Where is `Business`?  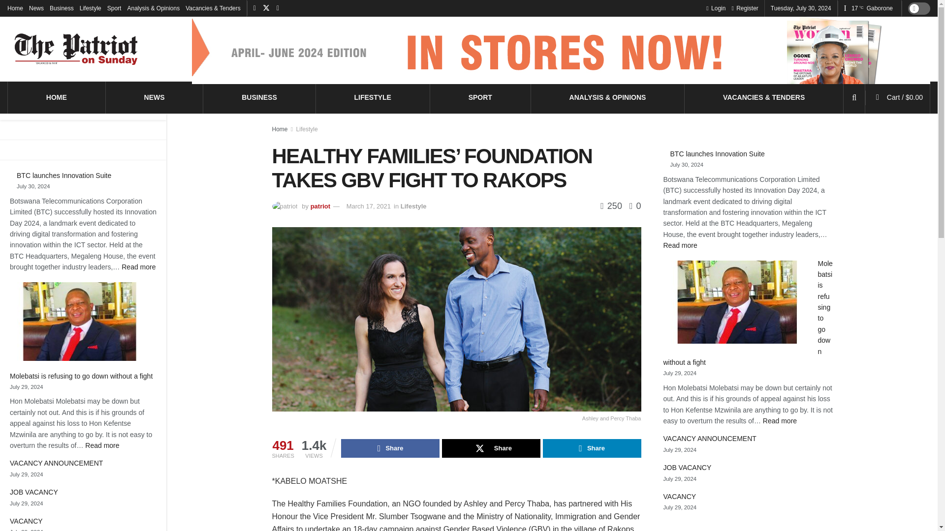
Business is located at coordinates (716, 8).